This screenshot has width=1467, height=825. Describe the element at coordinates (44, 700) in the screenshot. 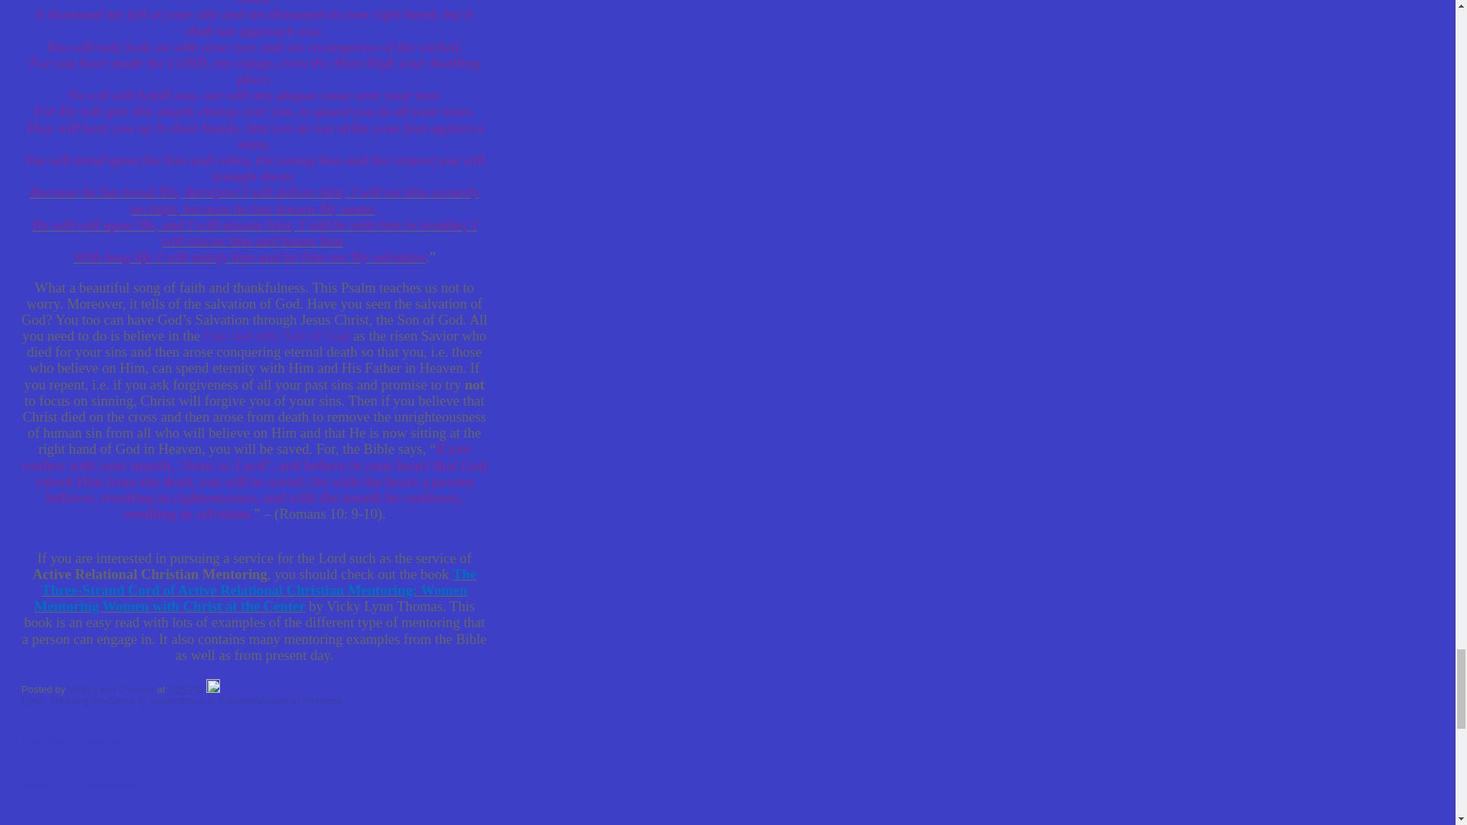

I see `Email This` at that location.